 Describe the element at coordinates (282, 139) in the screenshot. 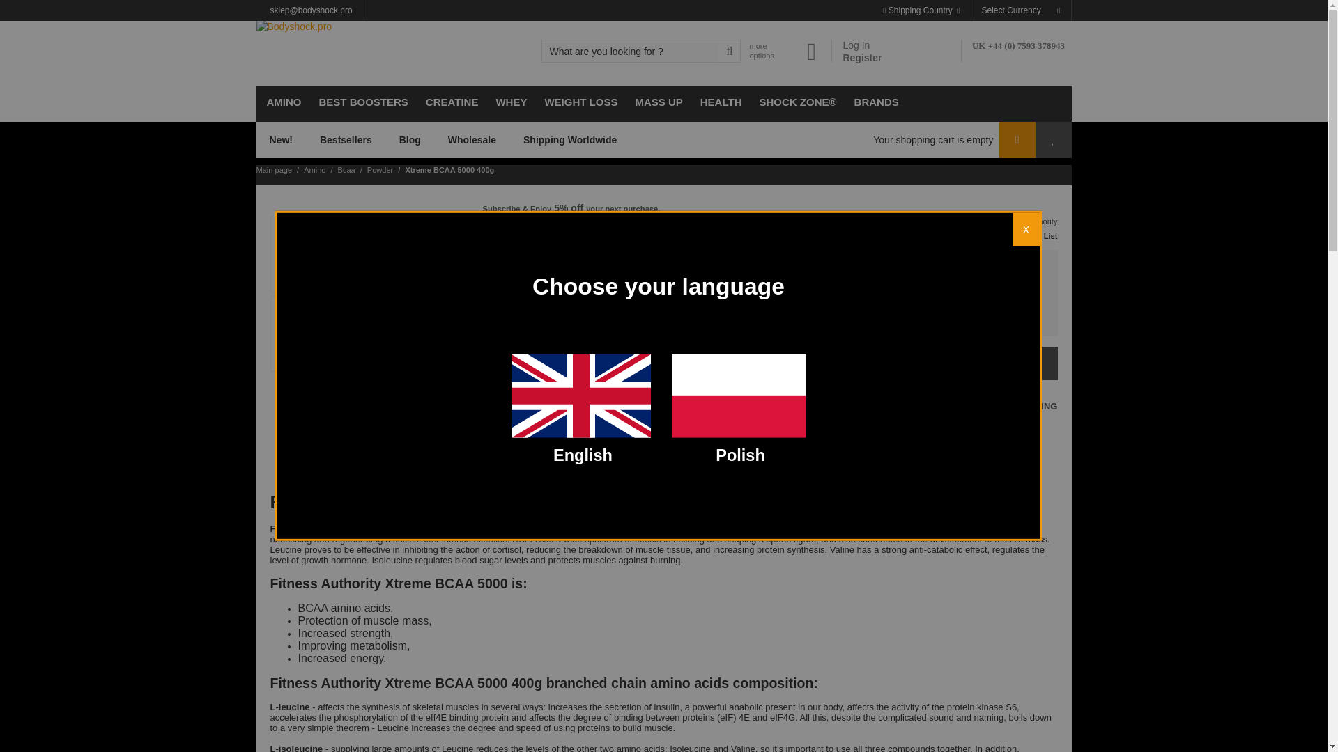

I see `New!` at that location.